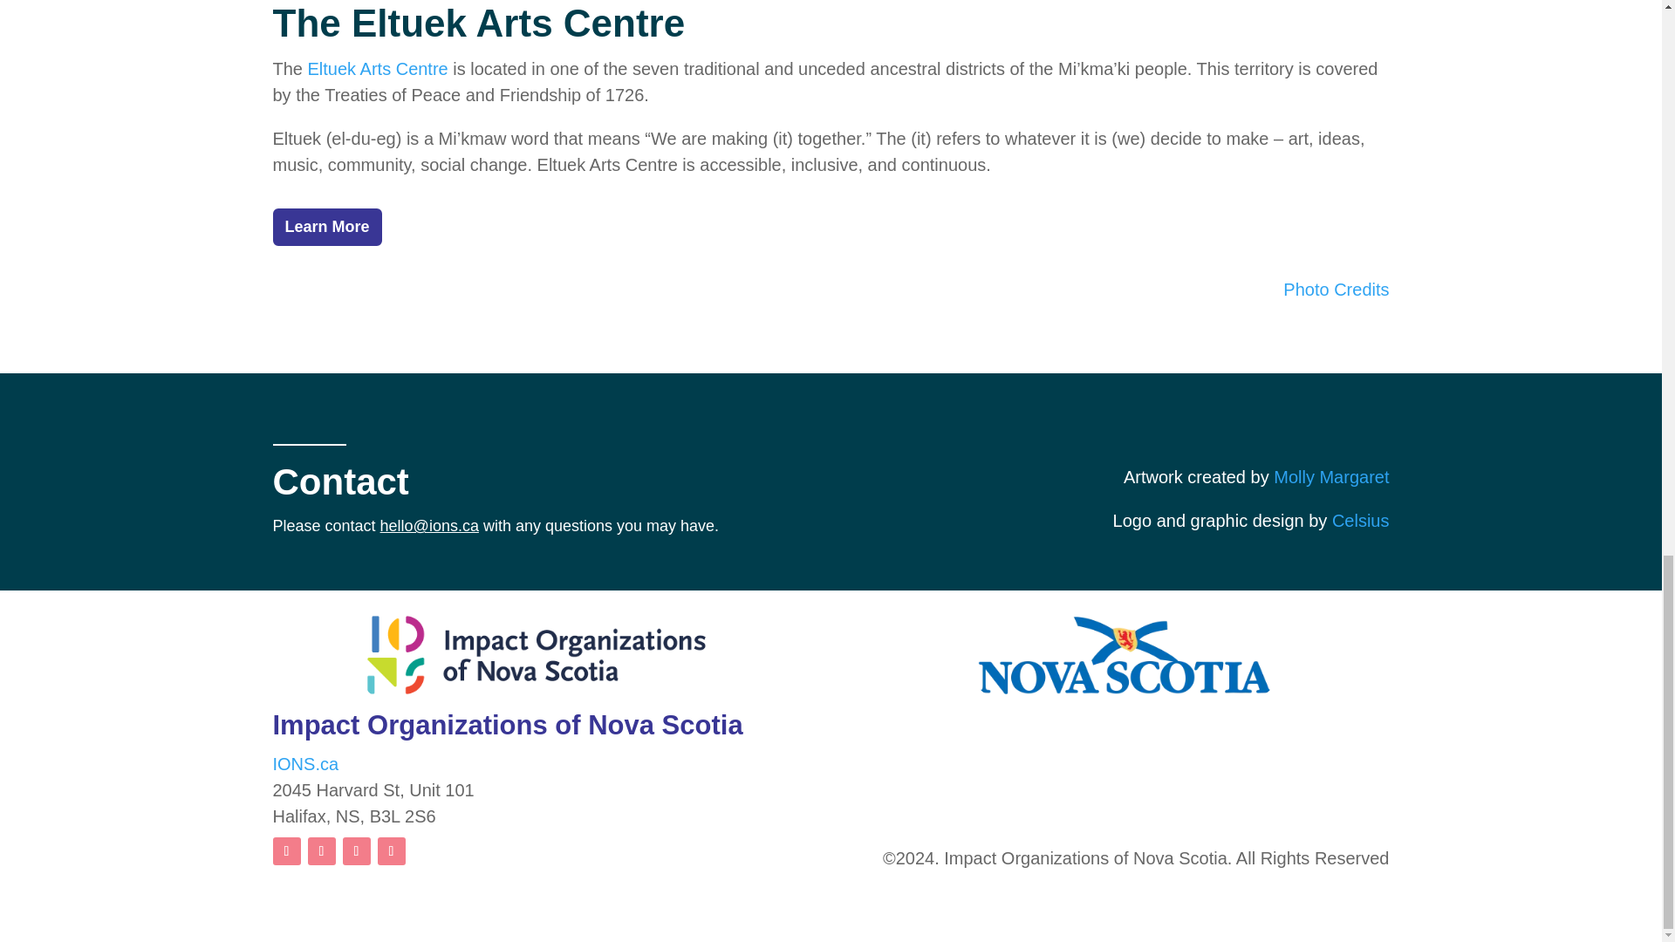  Describe the element at coordinates (391, 851) in the screenshot. I see `Follow on X` at that location.